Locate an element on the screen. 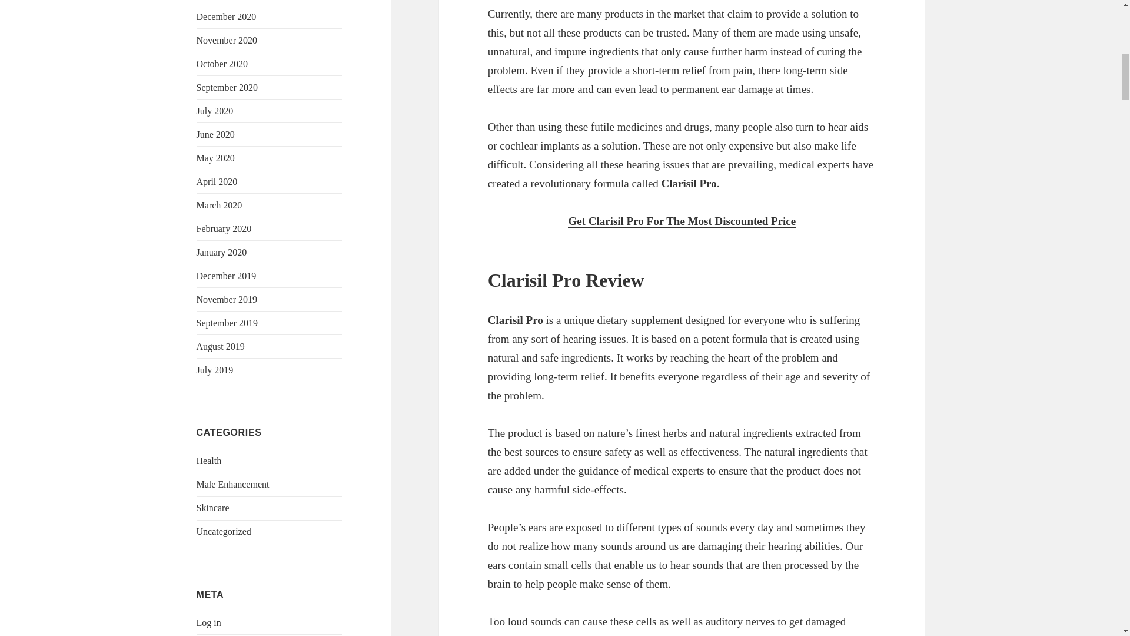 This screenshot has height=636, width=1130. May 2020 is located at coordinates (215, 158).